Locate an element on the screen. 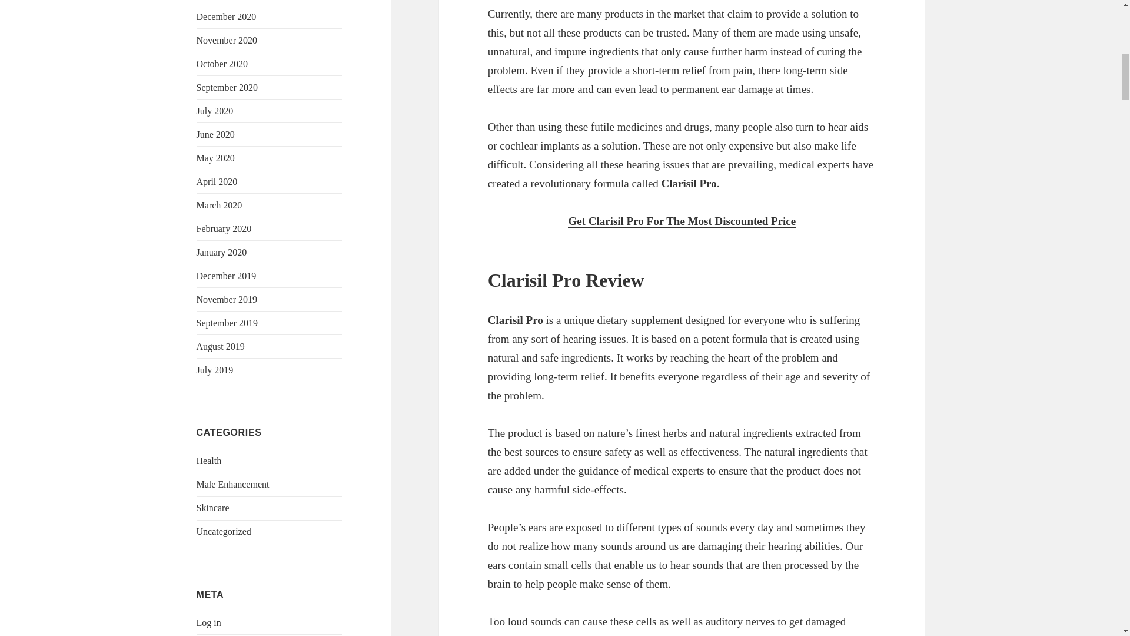 This screenshot has height=636, width=1130. May 2020 is located at coordinates (215, 158).